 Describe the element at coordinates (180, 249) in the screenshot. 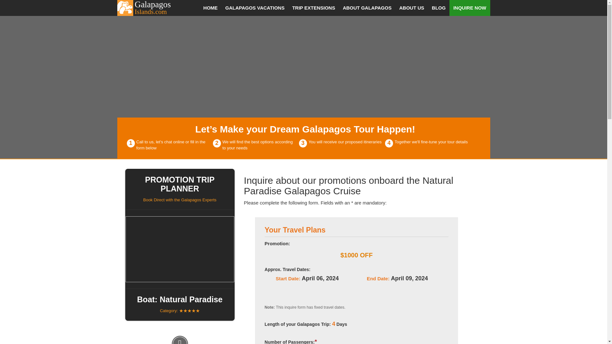

I see `Boat Cruise` at that location.